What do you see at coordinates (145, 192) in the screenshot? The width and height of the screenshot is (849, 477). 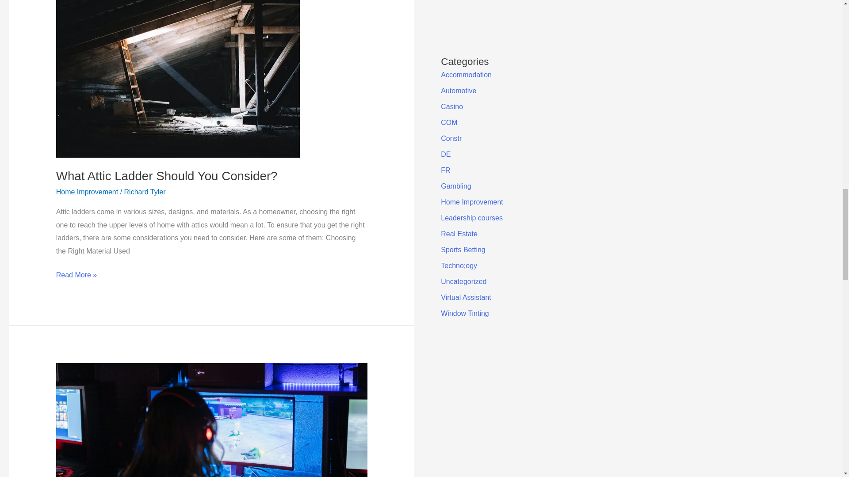 I see `Richard Tyler` at bounding box center [145, 192].